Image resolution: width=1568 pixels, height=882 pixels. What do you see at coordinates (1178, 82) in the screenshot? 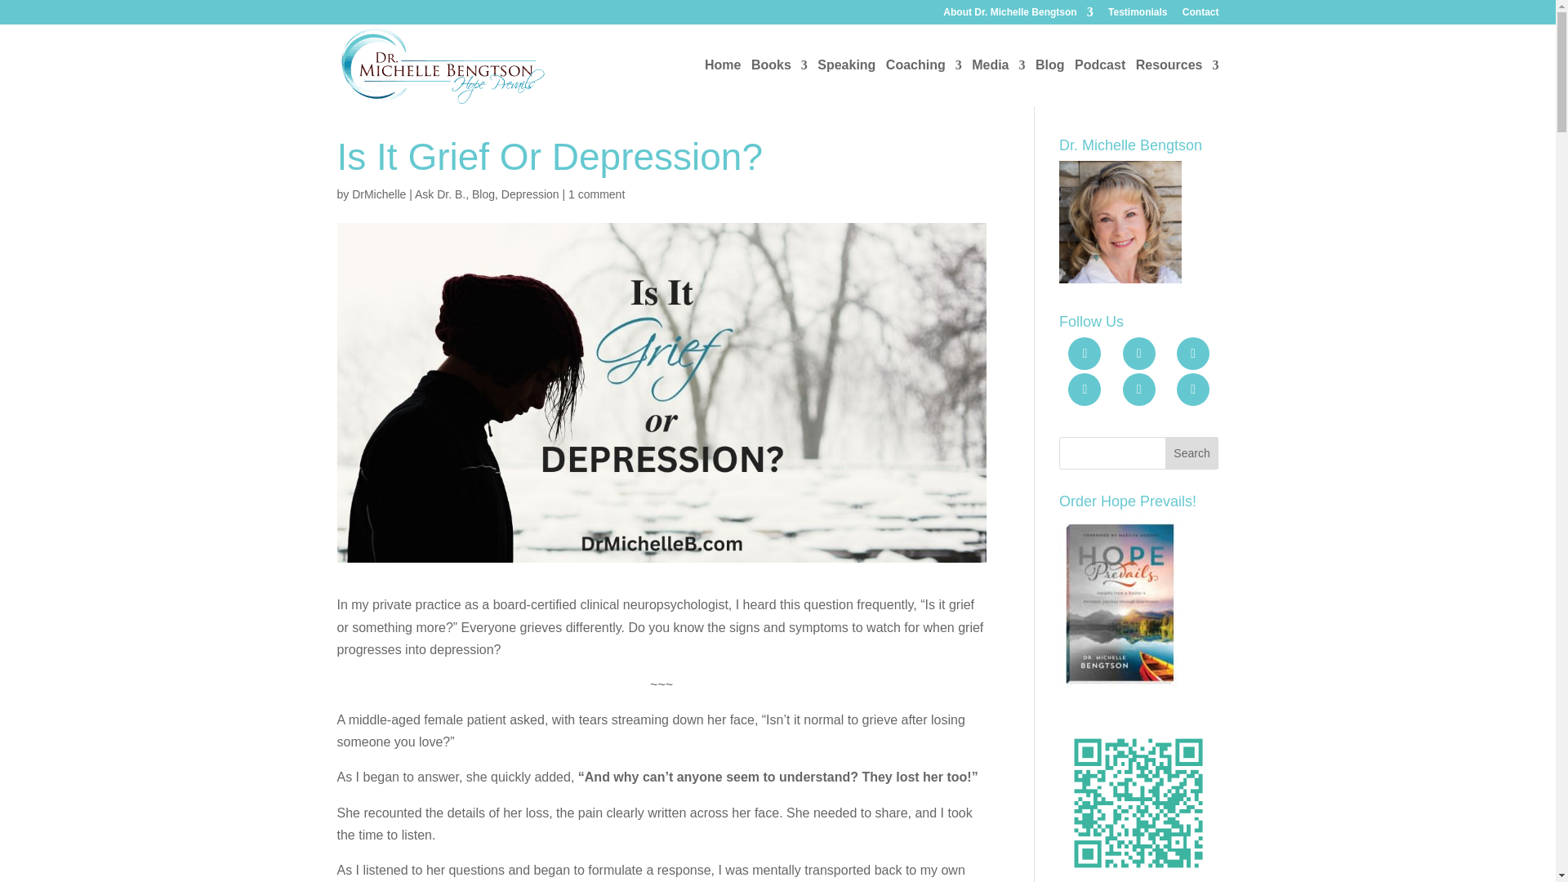
I see `Resources` at bounding box center [1178, 82].